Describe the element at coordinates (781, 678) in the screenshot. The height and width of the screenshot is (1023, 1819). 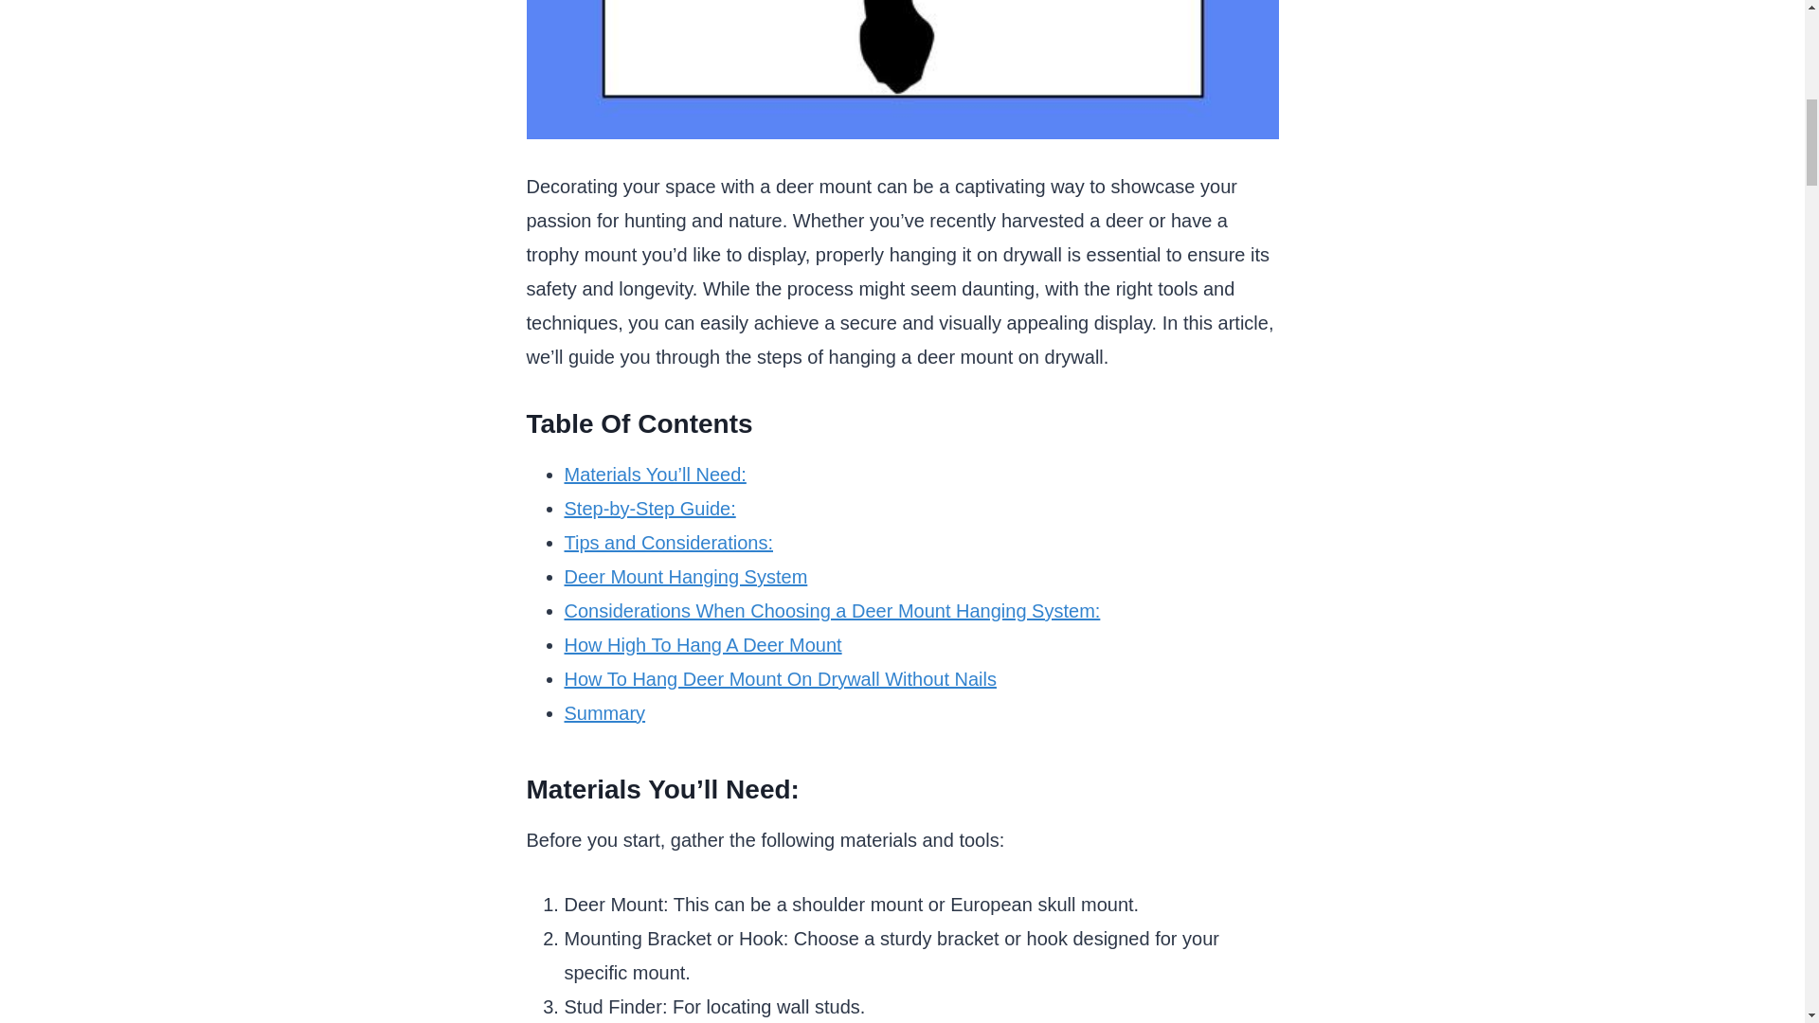
I see `How To Hang Deer Mount On Drywall Without Nails` at that location.